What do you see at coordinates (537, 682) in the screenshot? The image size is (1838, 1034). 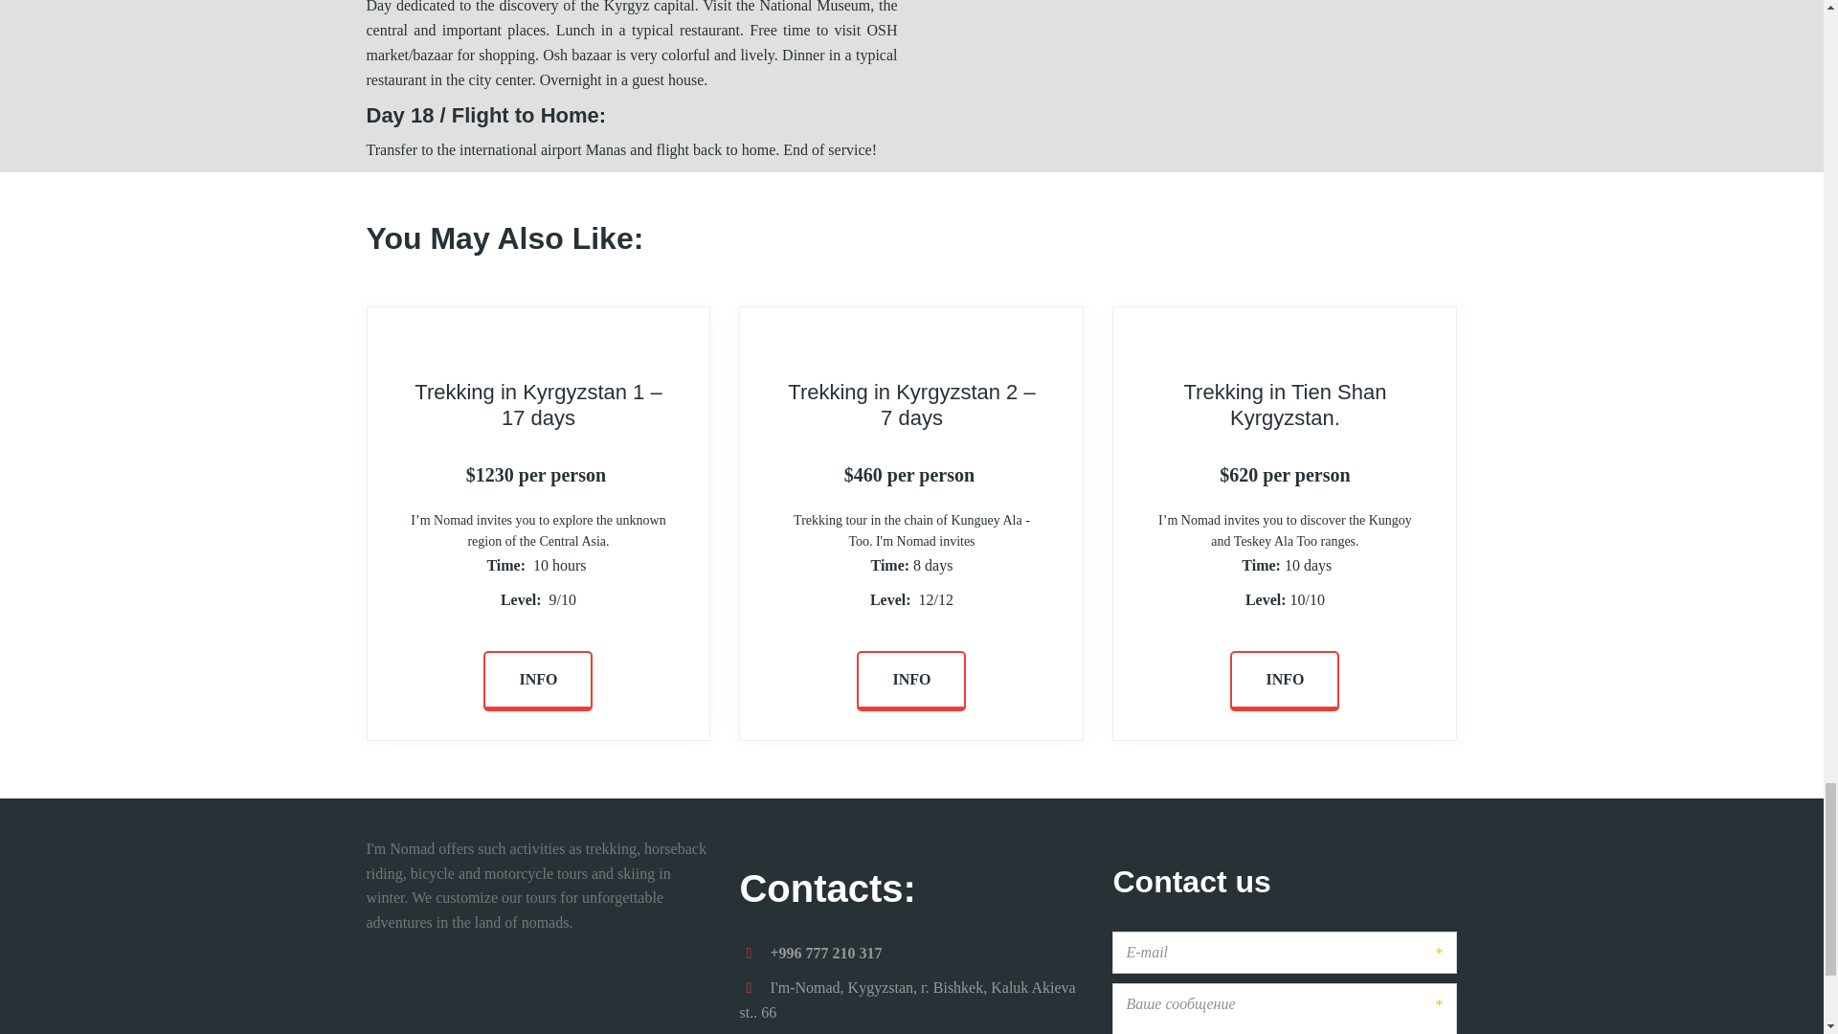 I see `INFO` at bounding box center [537, 682].